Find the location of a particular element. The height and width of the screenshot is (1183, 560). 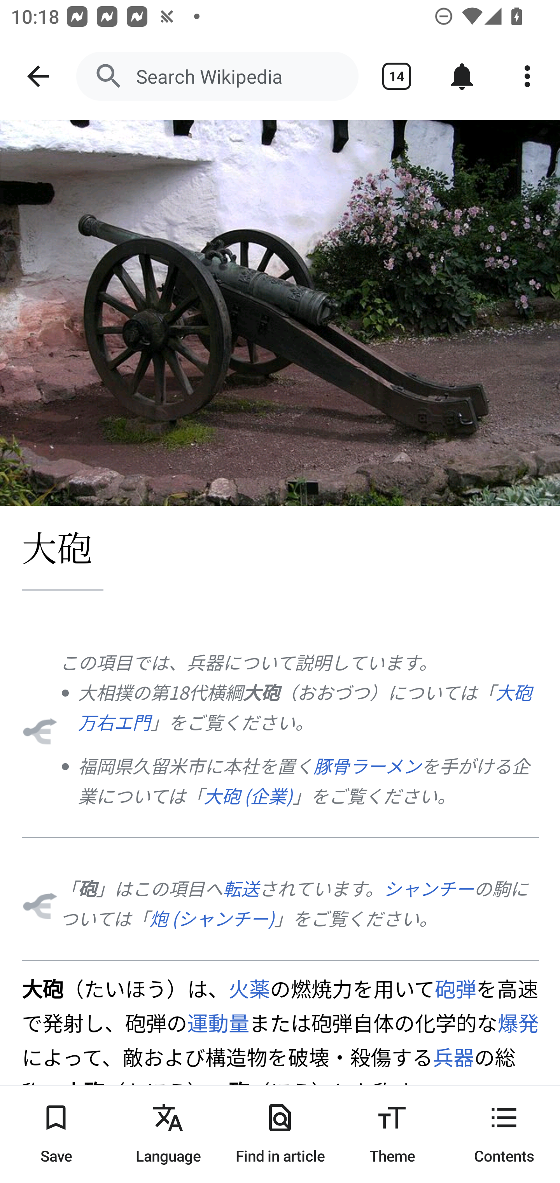

曖昧さ回避 is located at coordinates (39, 904).